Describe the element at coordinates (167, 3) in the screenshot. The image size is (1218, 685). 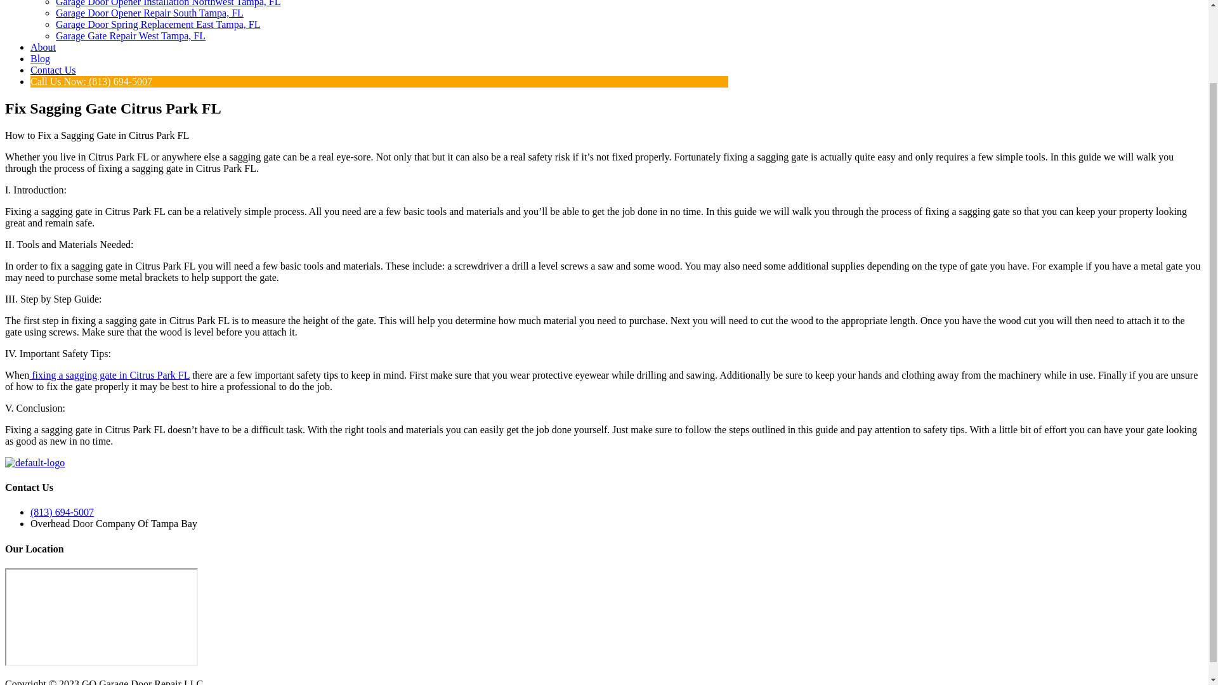
I see `Garage Door Opener Installation Northwest Tampa, FL` at that location.